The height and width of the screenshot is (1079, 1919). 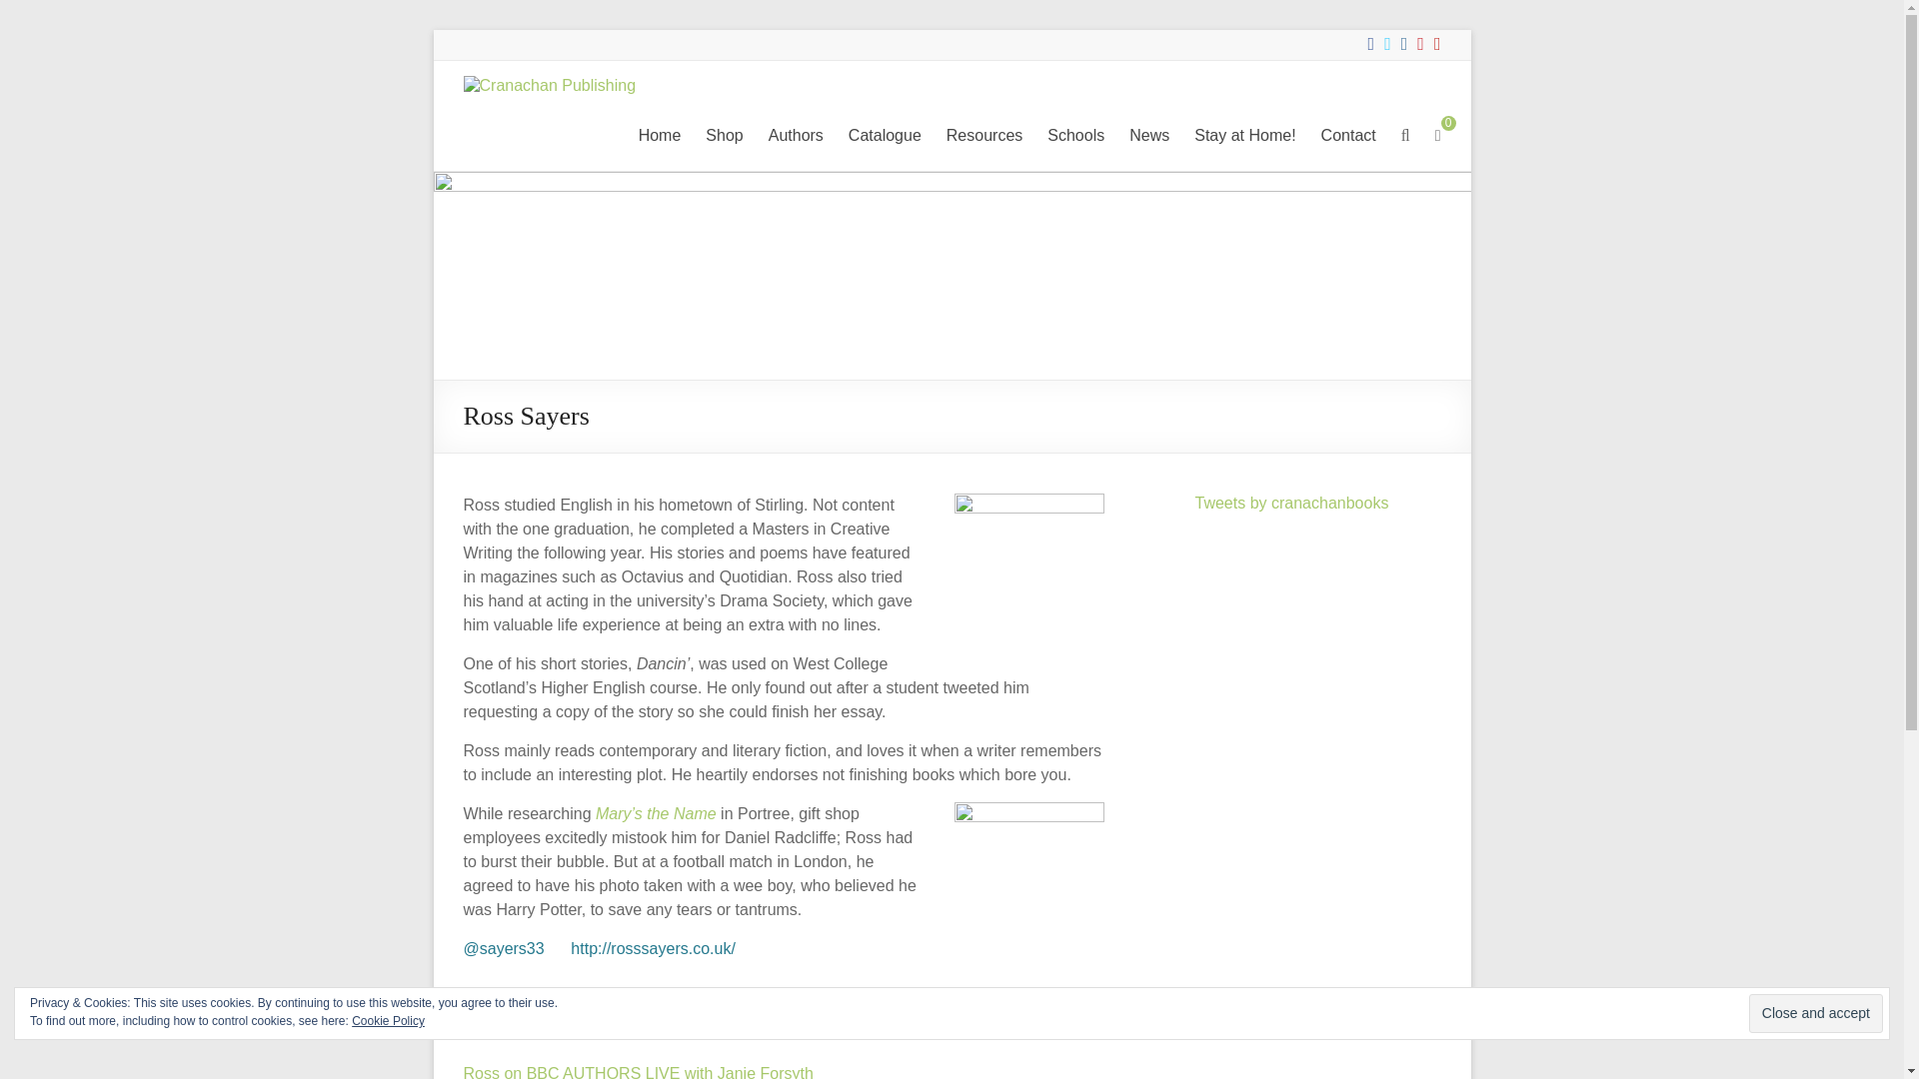 I want to click on Stay at Home!, so click(x=1244, y=136).